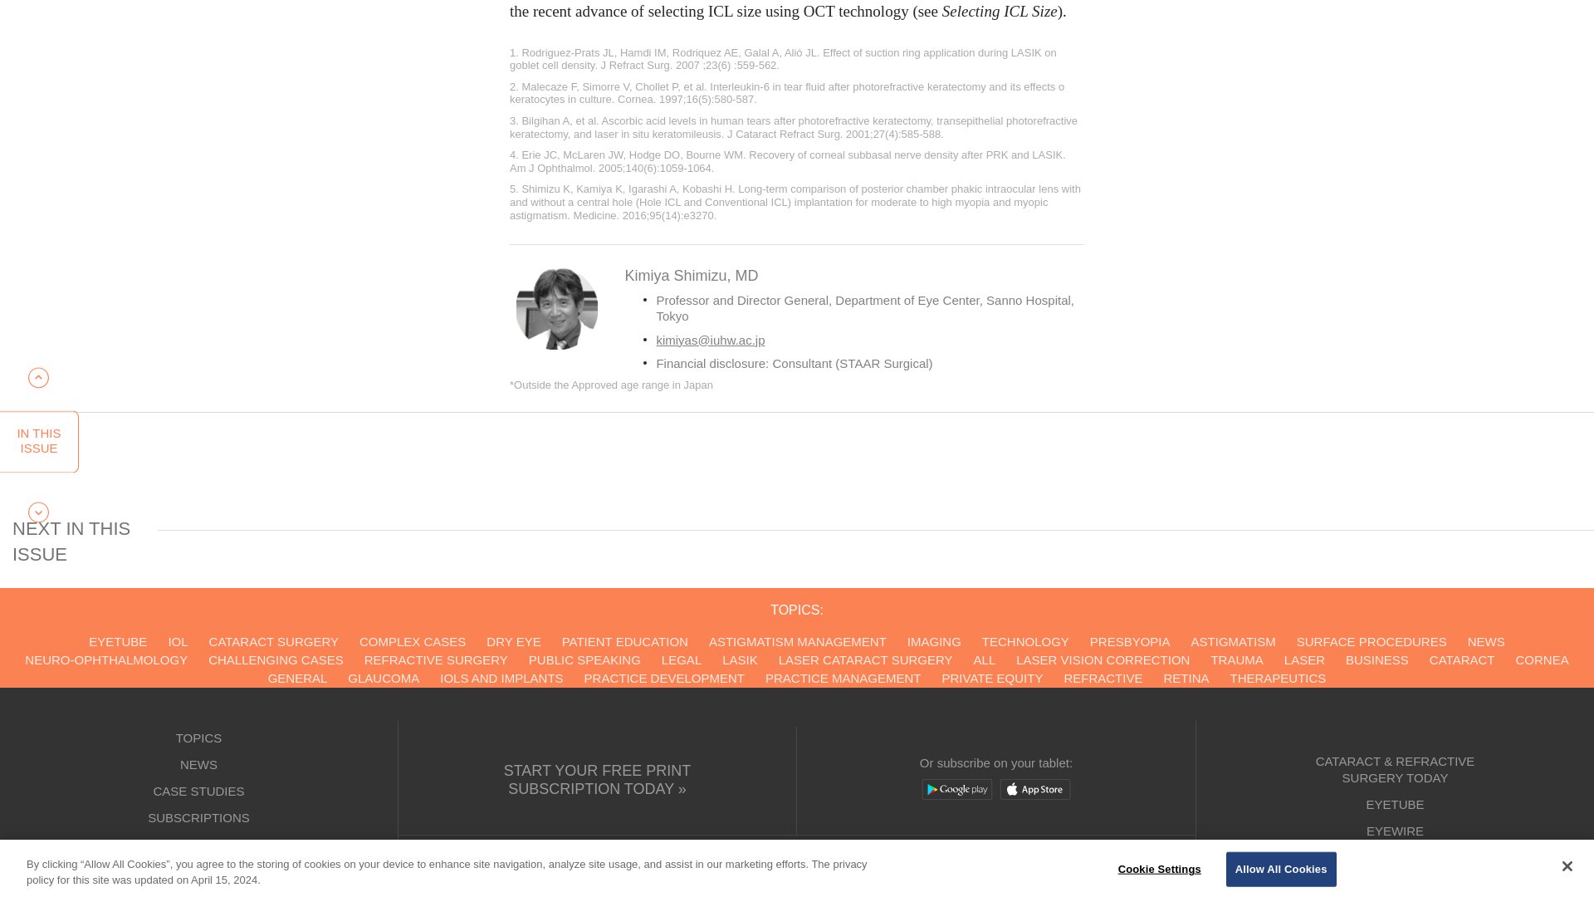 The width and height of the screenshot is (1594, 897). What do you see at coordinates (625, 641) in the screenshot?
I see `View all post filed under Patient Education` at bounding box center [625, 641].